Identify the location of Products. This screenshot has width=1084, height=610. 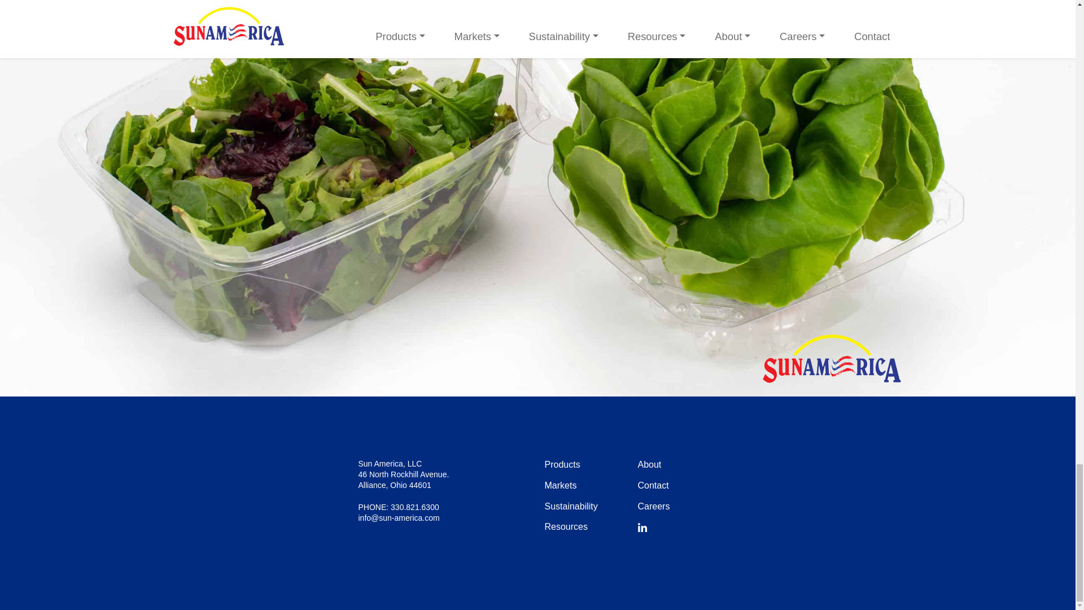
(562, 464).